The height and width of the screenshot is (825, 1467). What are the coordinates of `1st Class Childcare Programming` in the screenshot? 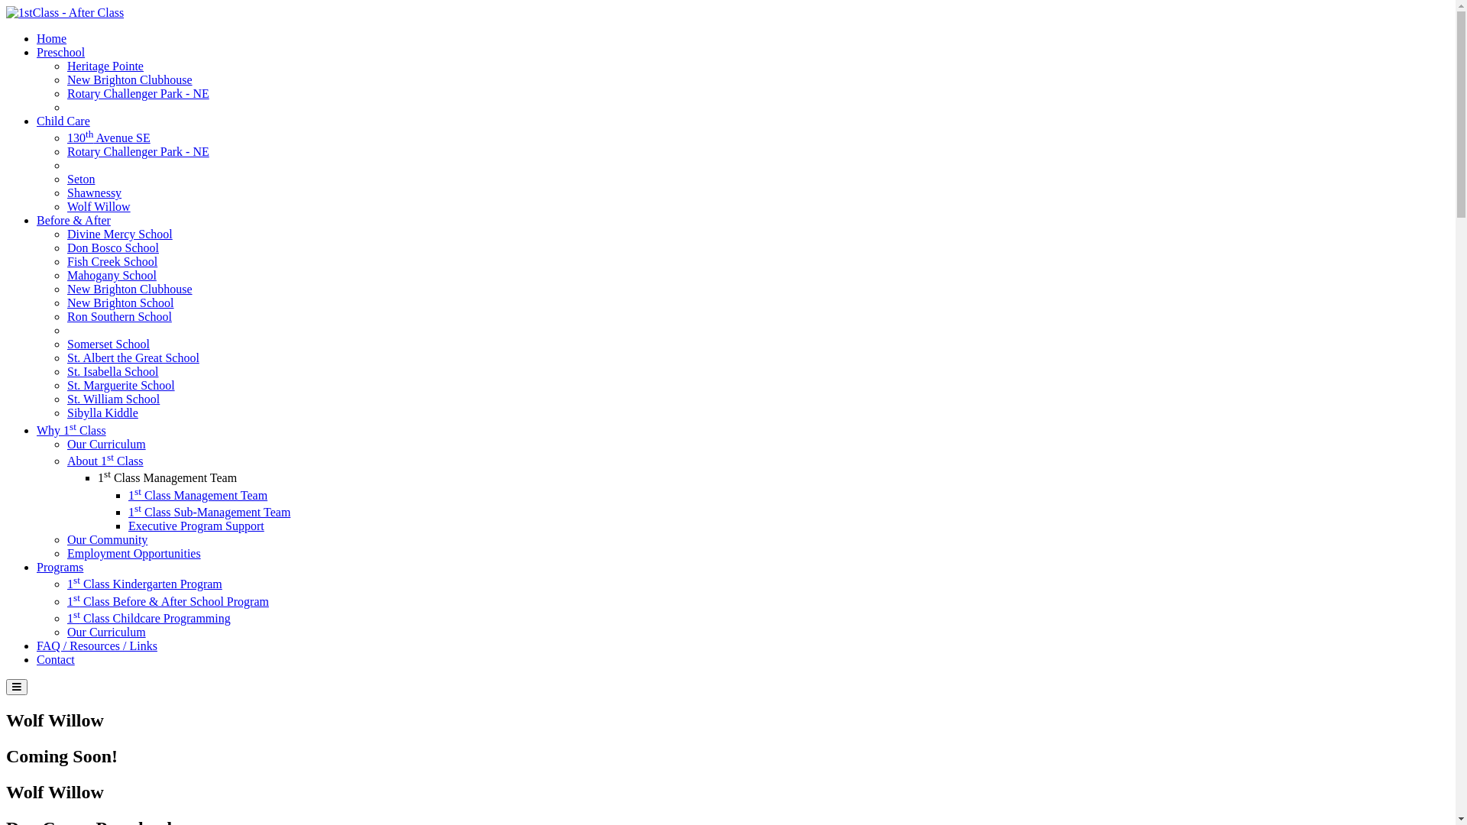 It's located at (149, 619).